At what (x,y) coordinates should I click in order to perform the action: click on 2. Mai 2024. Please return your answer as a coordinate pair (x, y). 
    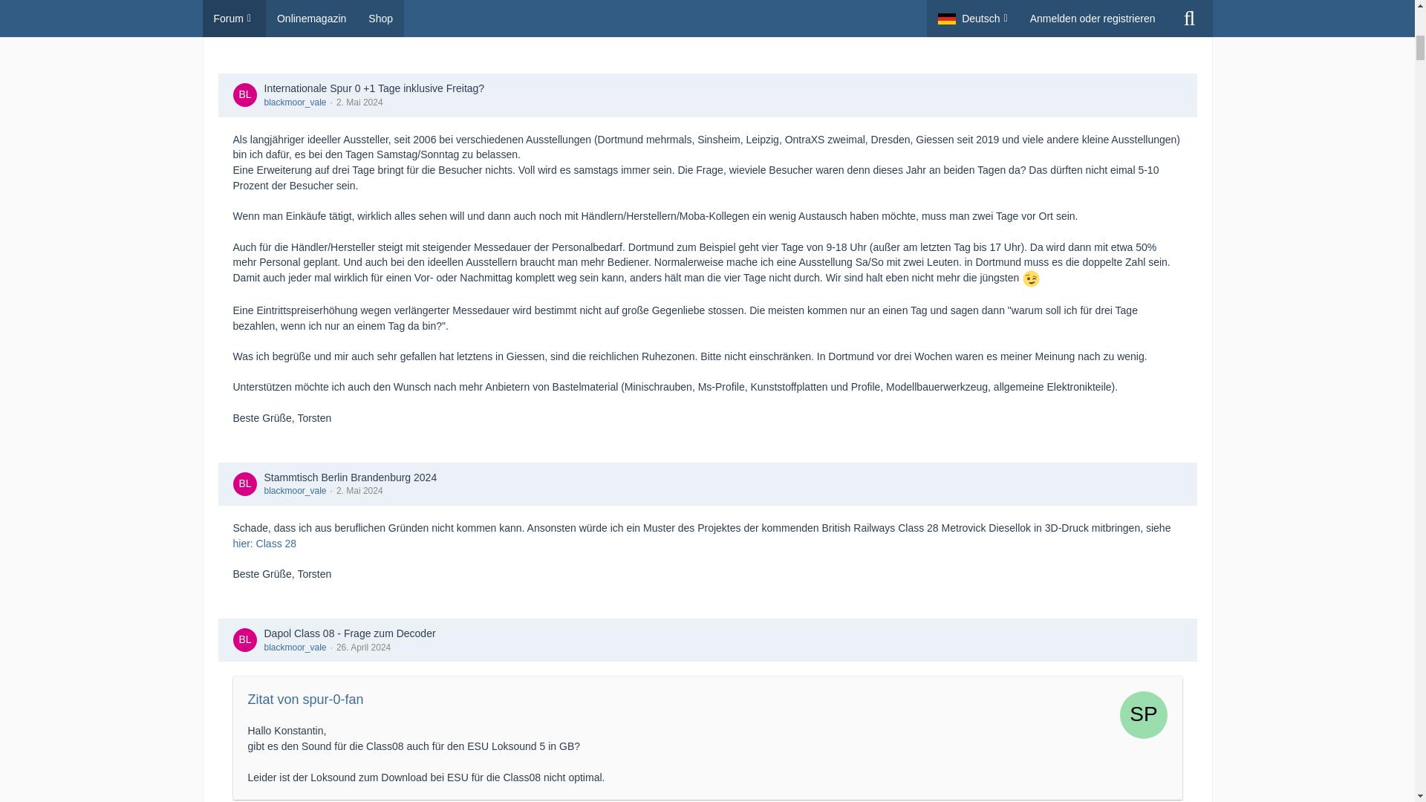
    Looking at the image, I should click on (359, 491).